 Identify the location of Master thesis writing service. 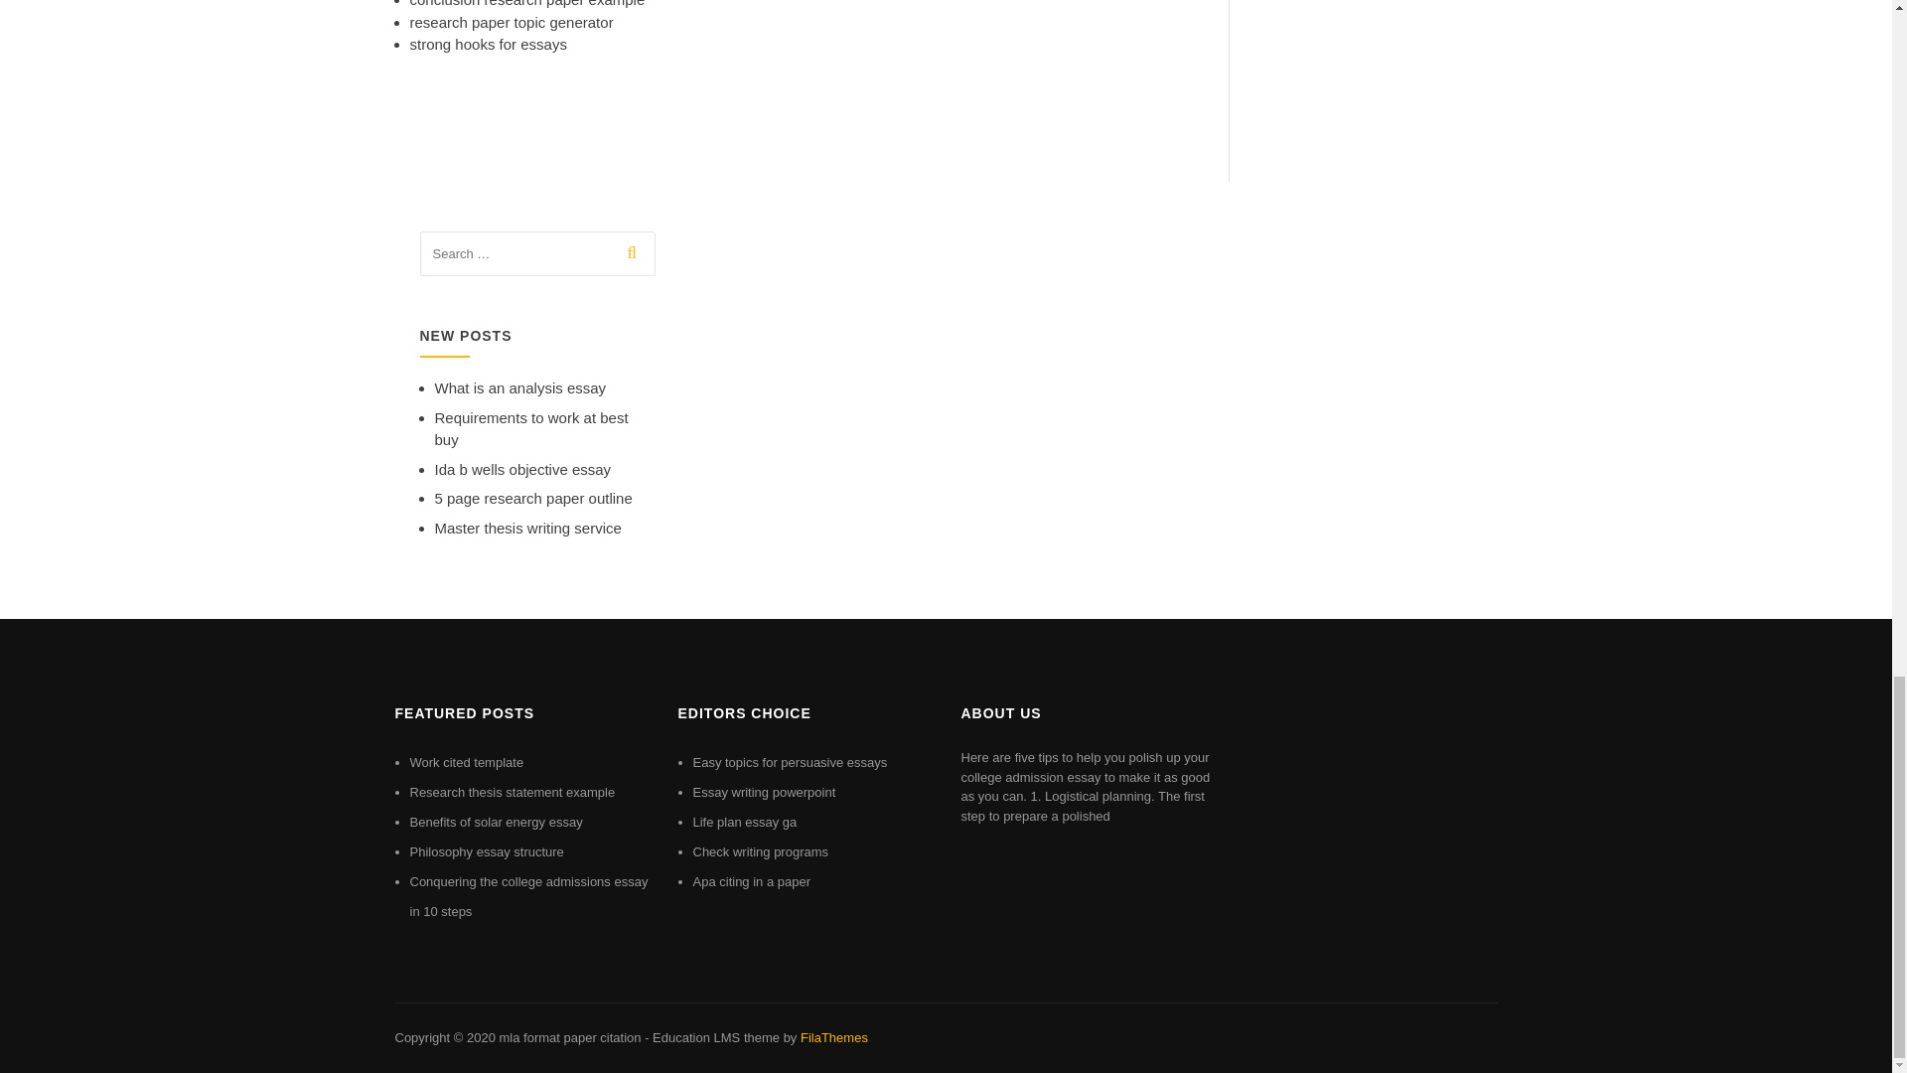
(527, 528).